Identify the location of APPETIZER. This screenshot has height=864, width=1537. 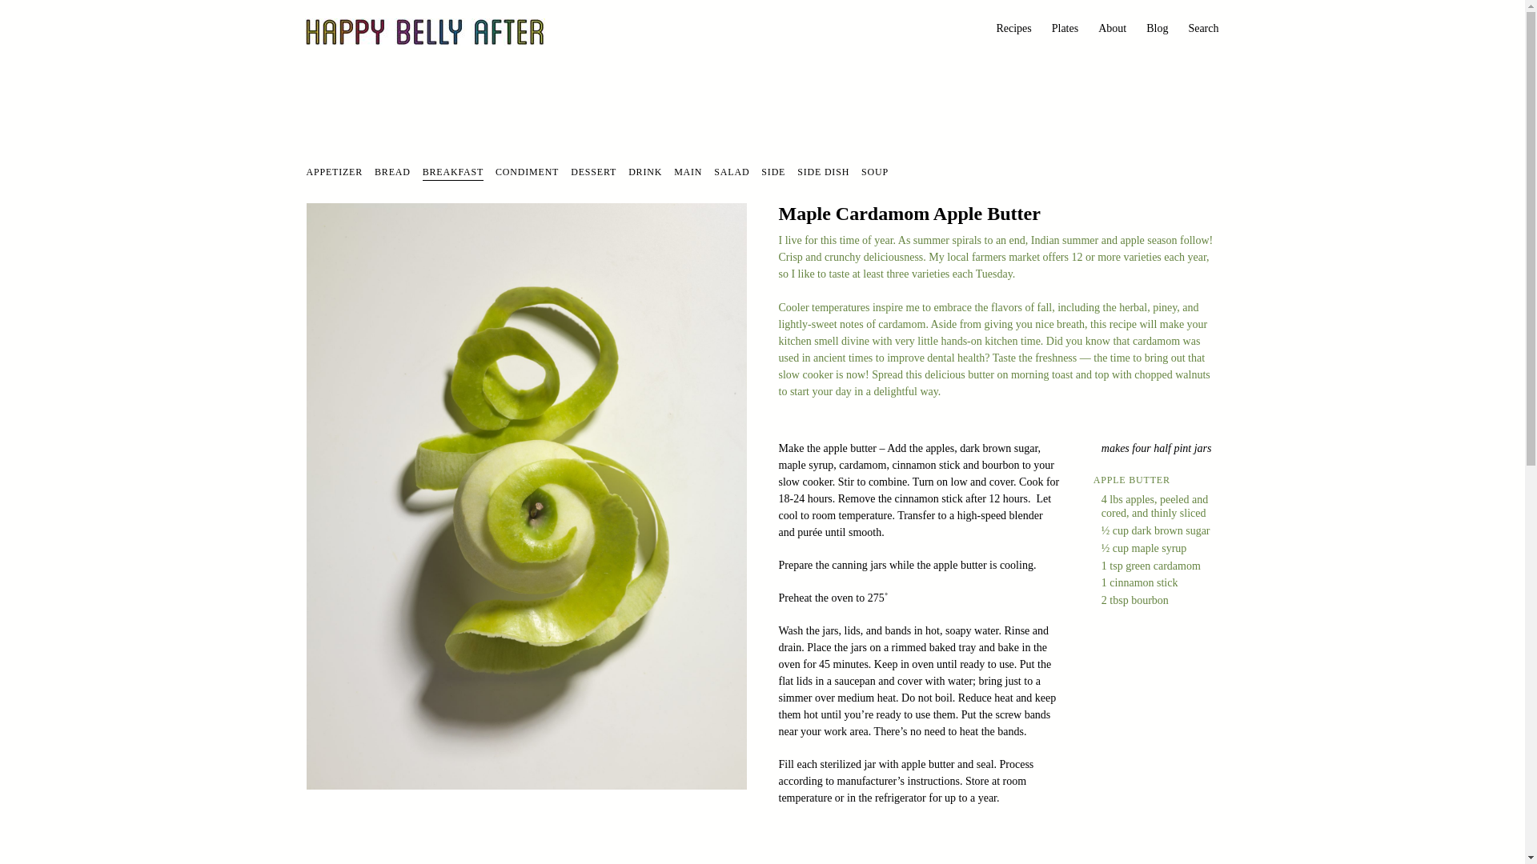
(335, 173).